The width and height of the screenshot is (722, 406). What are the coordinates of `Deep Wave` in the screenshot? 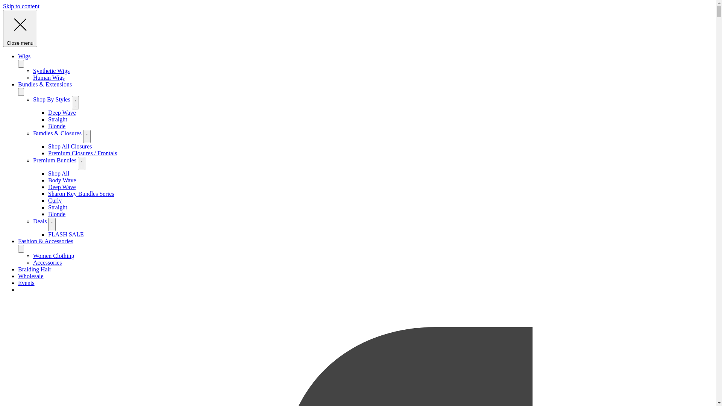 It's located at (62, 113).